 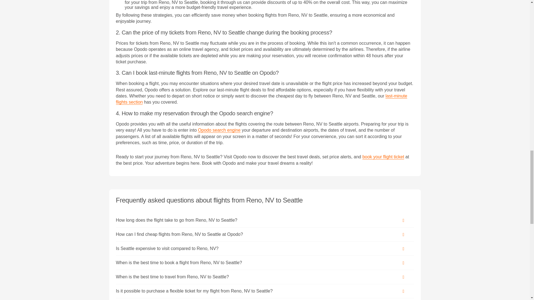 What do you see at coordinates (261, 99) in the screenshot?
I see `last-minute flights section` at bounding box center [261, 99].